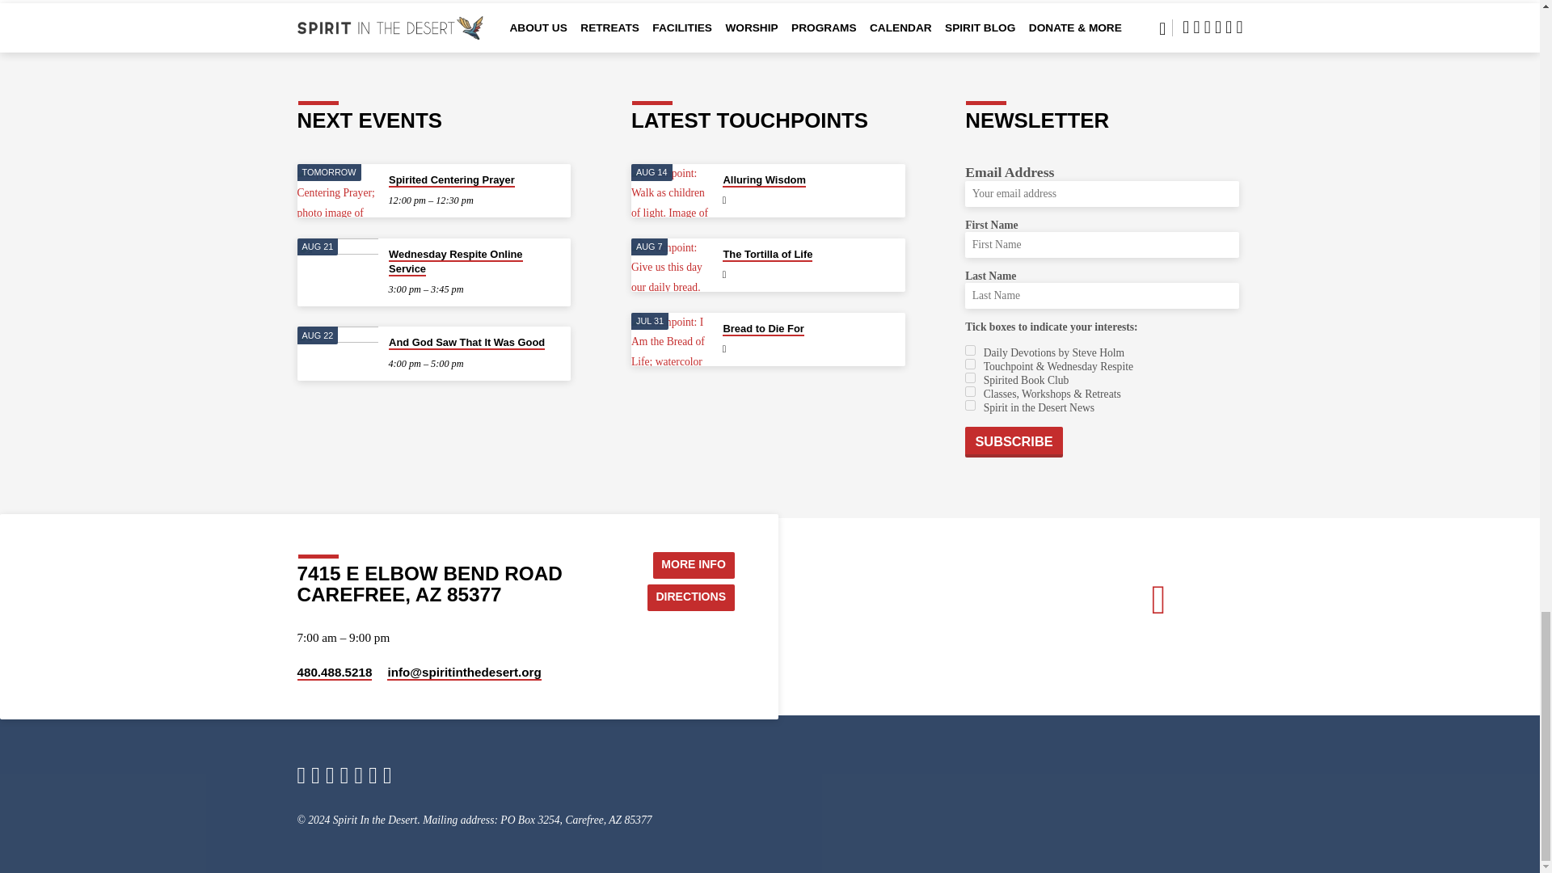  I want to click on e15f548fa0, so click(970, 391).